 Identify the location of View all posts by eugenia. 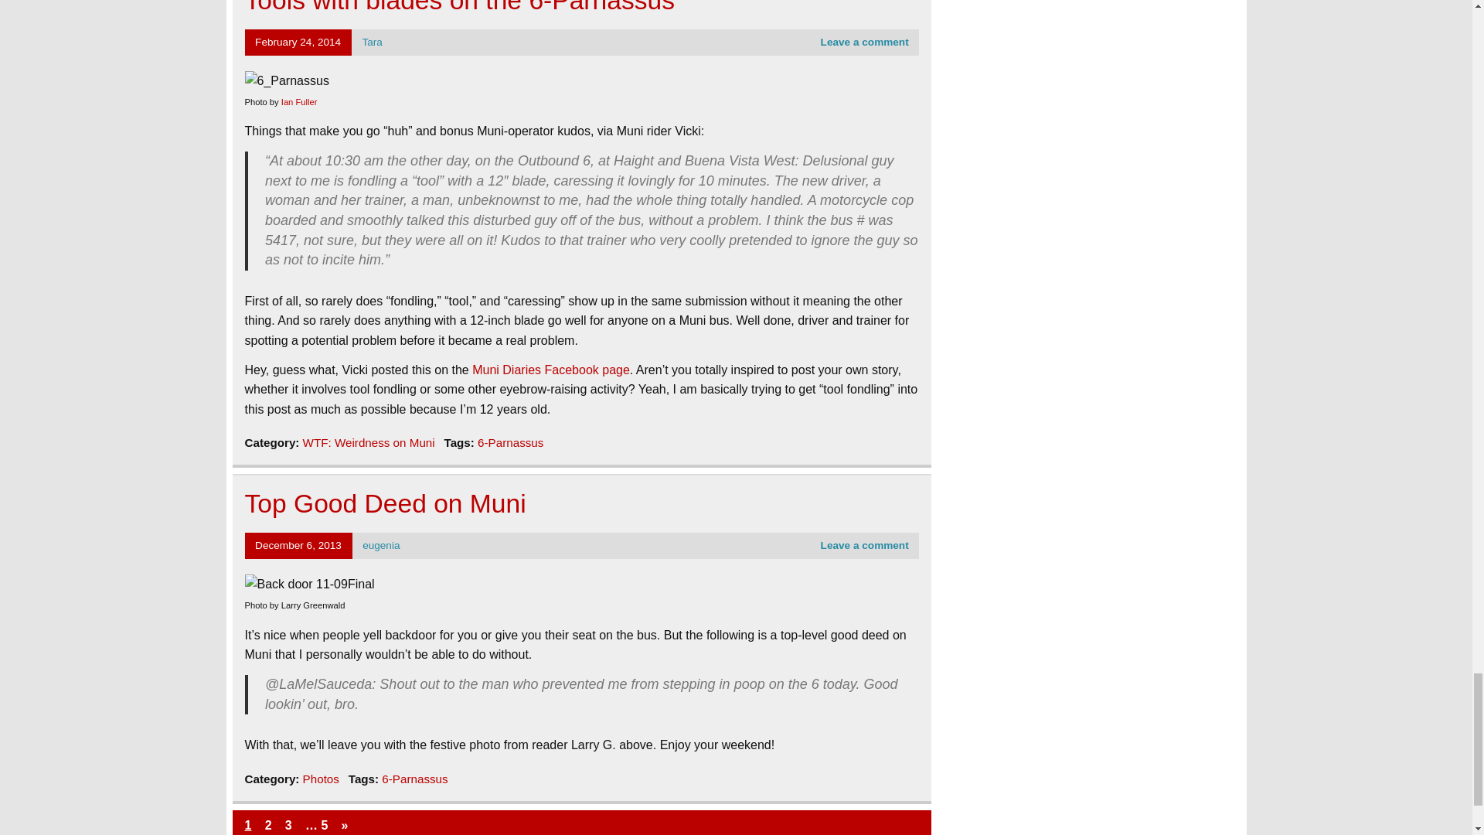
(380, 544).